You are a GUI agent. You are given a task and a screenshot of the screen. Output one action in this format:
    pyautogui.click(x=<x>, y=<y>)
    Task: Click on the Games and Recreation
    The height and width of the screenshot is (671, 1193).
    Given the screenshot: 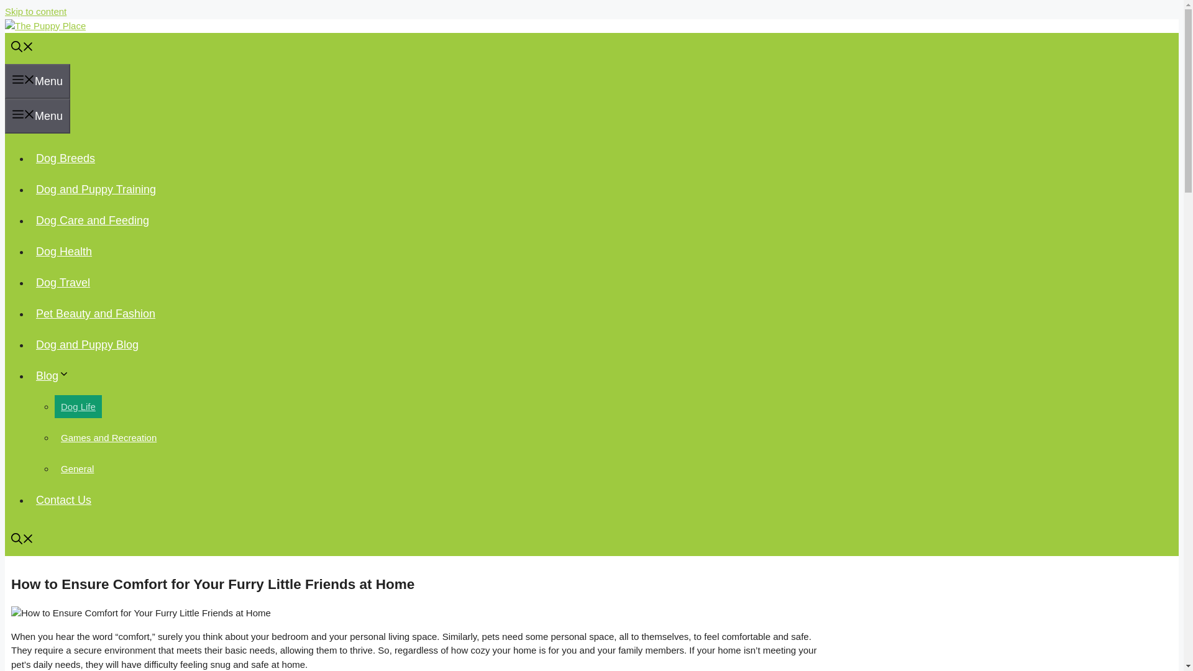 What is the action you would take?
    pyautogui.click(x=108, y=437)
    